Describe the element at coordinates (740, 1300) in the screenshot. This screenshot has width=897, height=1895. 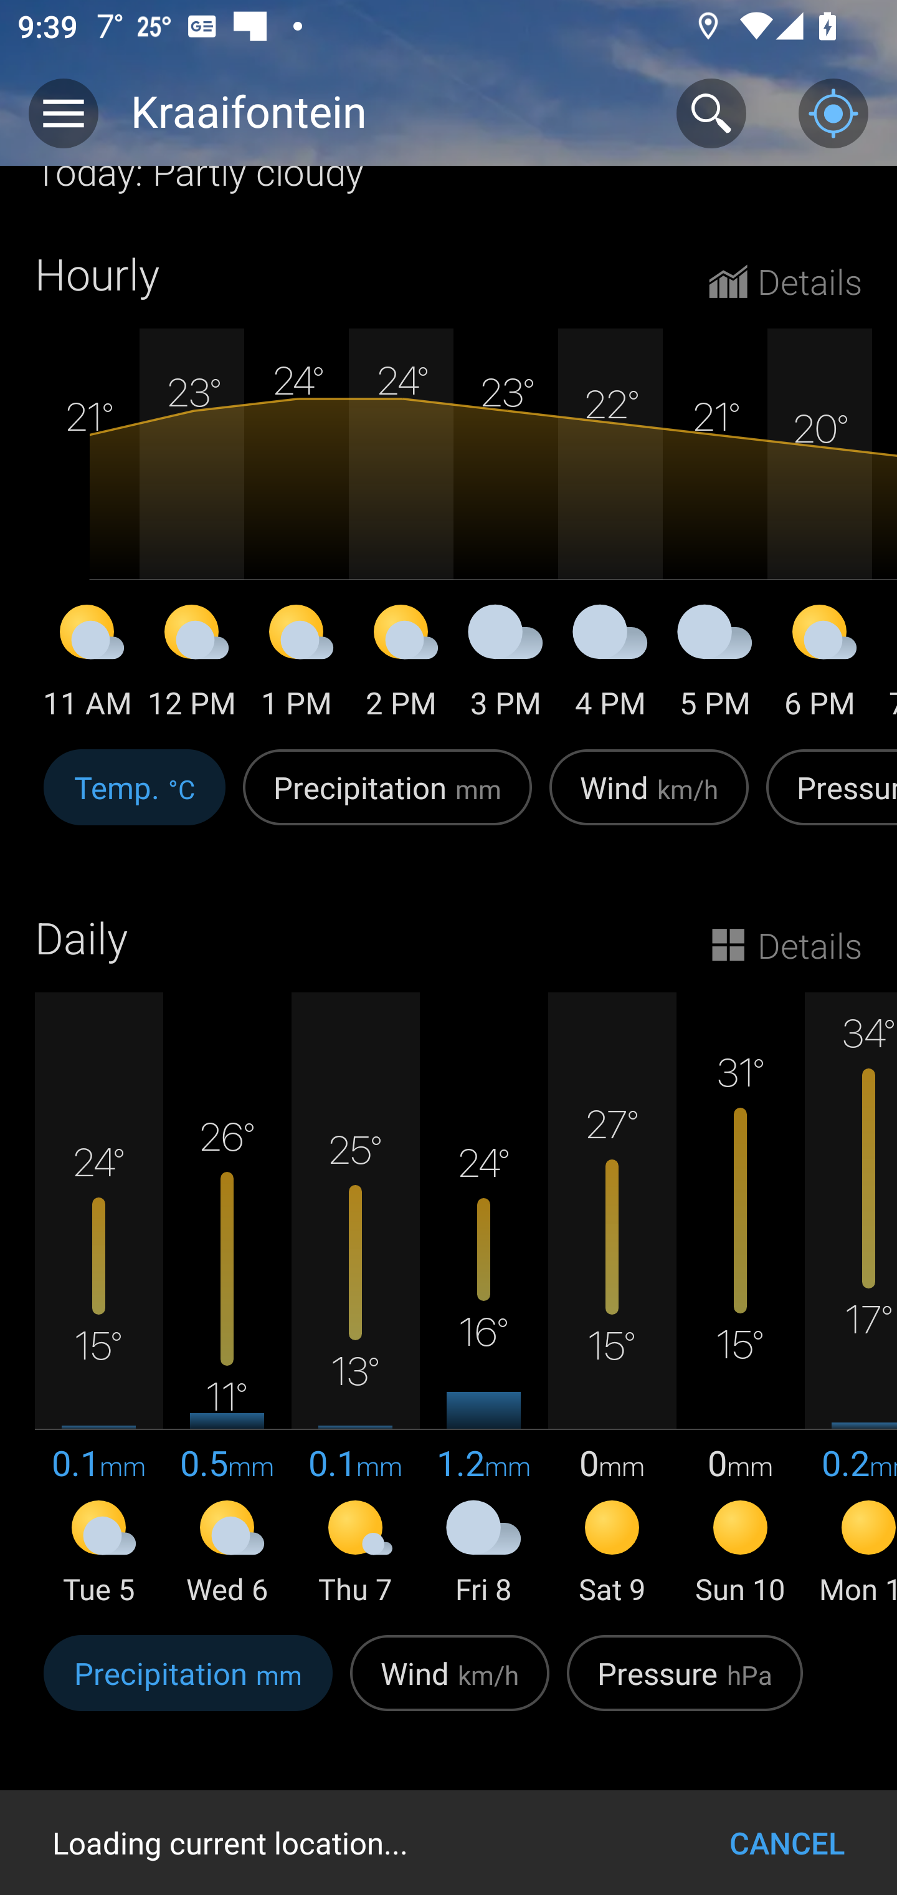
I see `31° 15° 0 mm Sun 10` at that location.